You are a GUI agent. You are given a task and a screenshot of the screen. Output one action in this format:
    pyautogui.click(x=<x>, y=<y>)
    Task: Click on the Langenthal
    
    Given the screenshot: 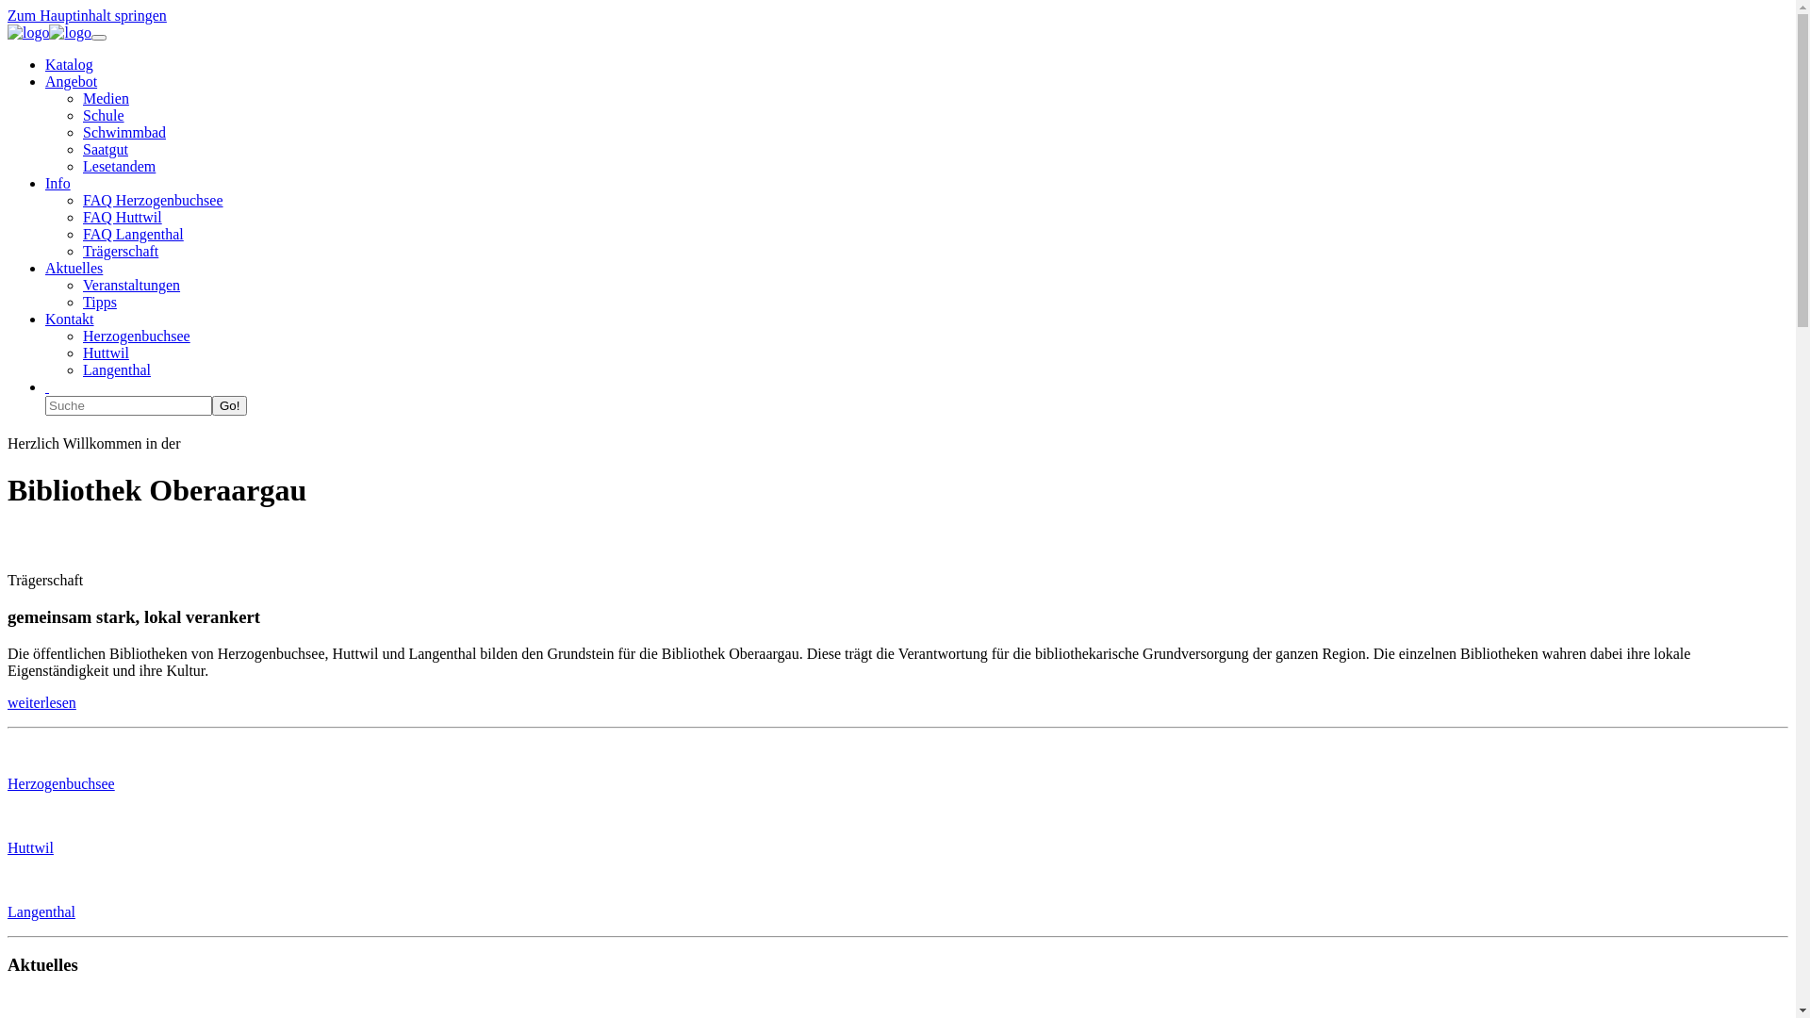 What is the action you would take?
    pyautogui.click(x=117, y=369)
    